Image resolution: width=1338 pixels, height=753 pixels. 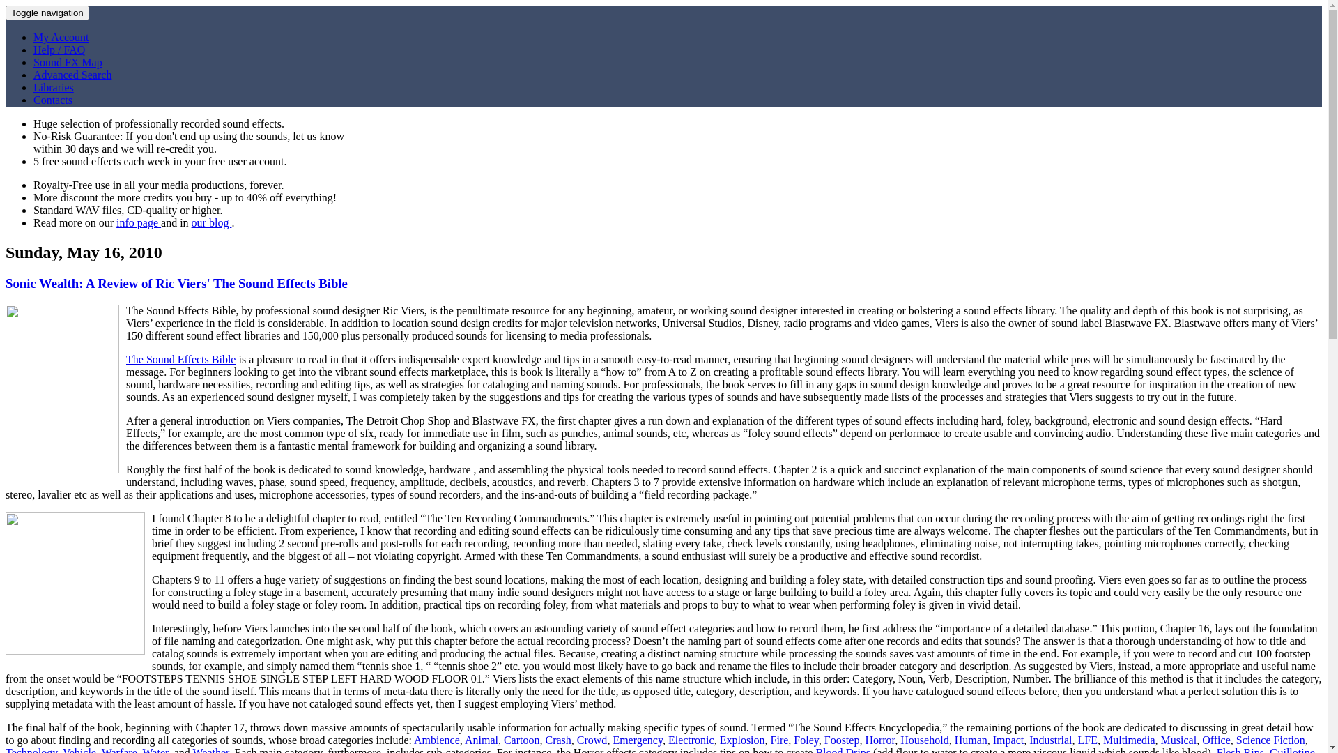 I want to click on Office, so click(x=1217, y=740).